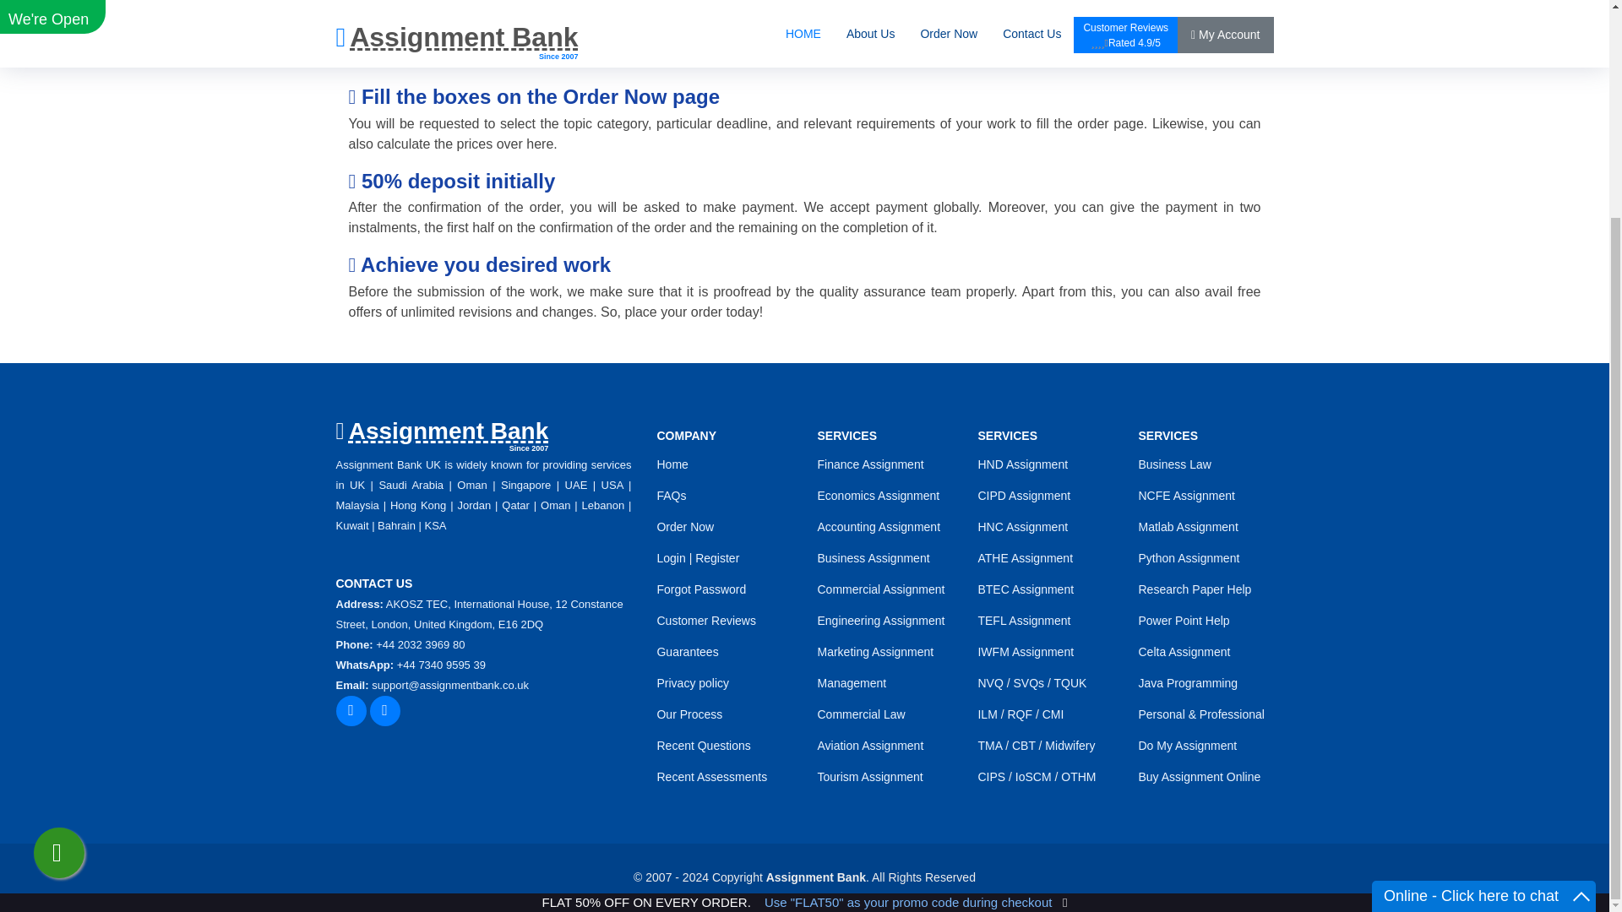  Describe the element at coordinates (879, 526) in the screenshot. I see `Accounting Assignment` at that location.